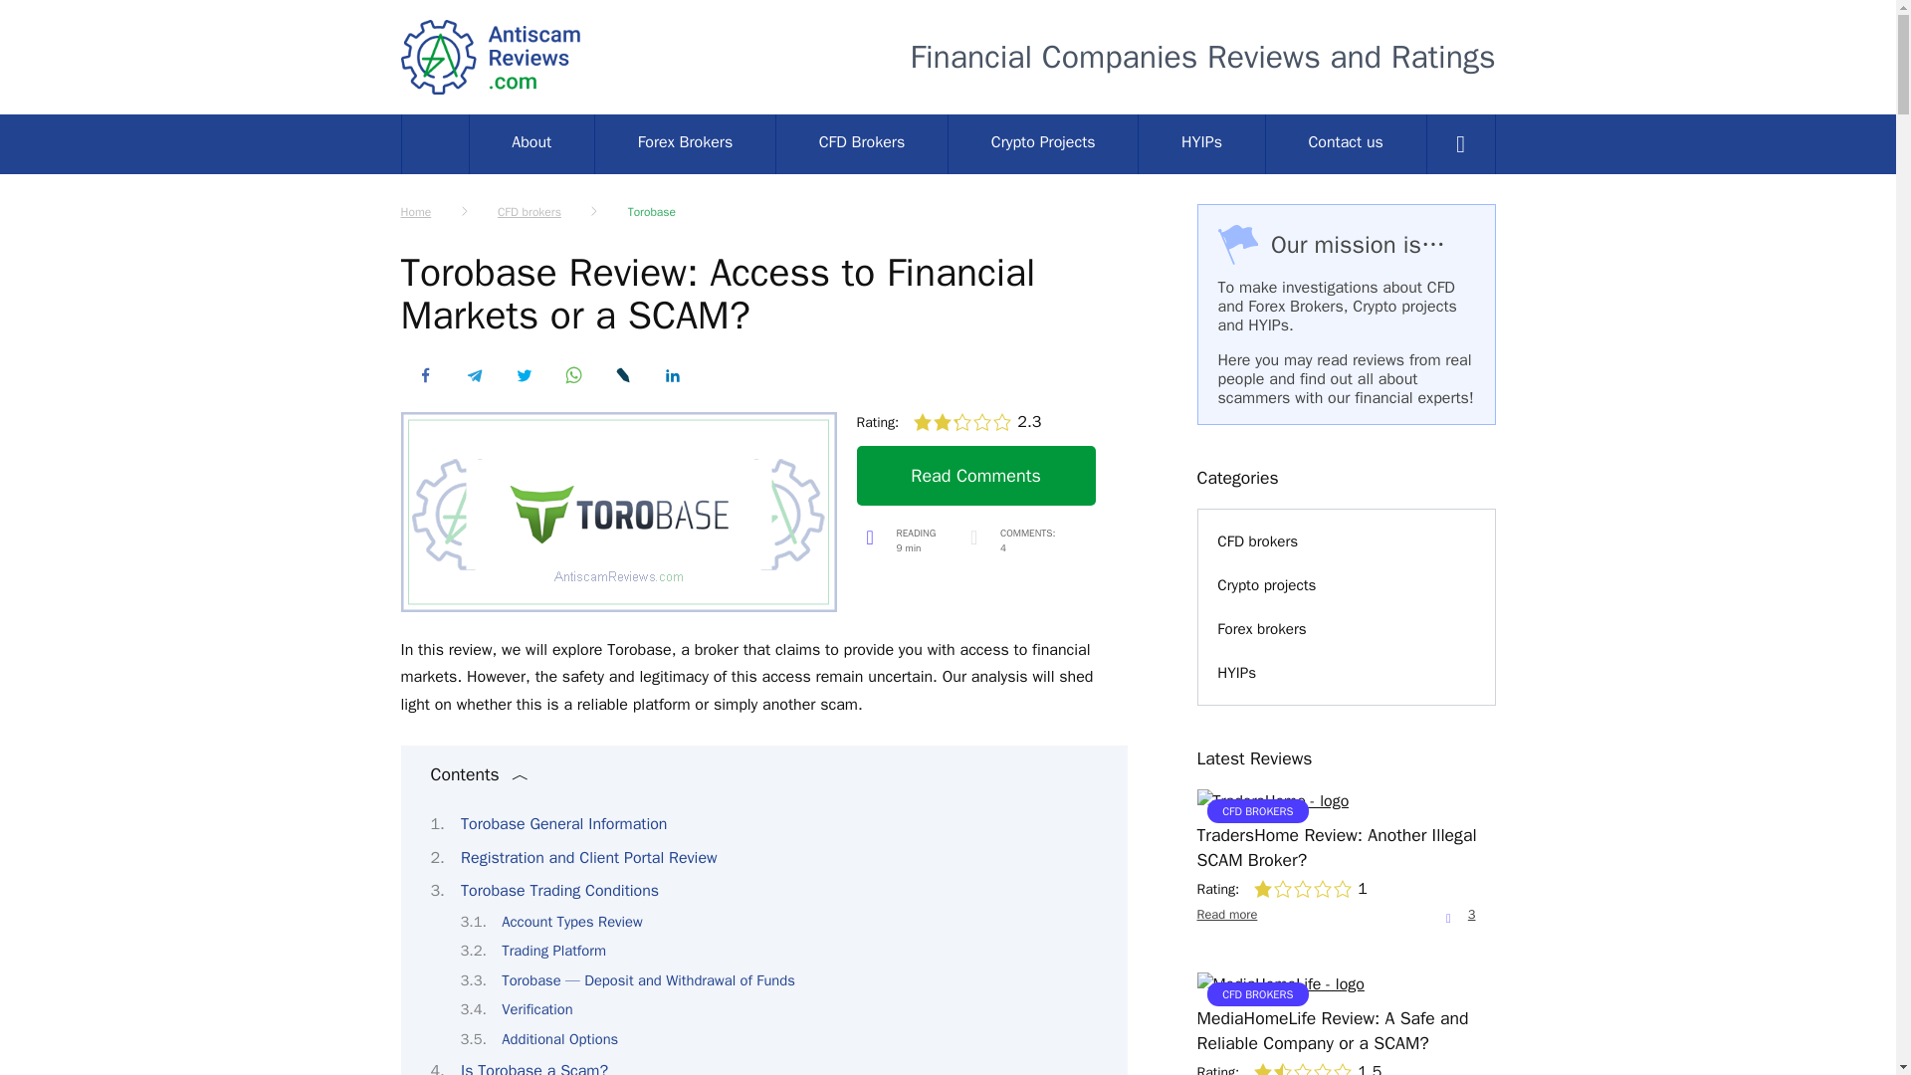 The image size is (1911, 1075). Describe the element at coordinates (1013, 545) in the screenshot. I see `Read Comments` at that location.